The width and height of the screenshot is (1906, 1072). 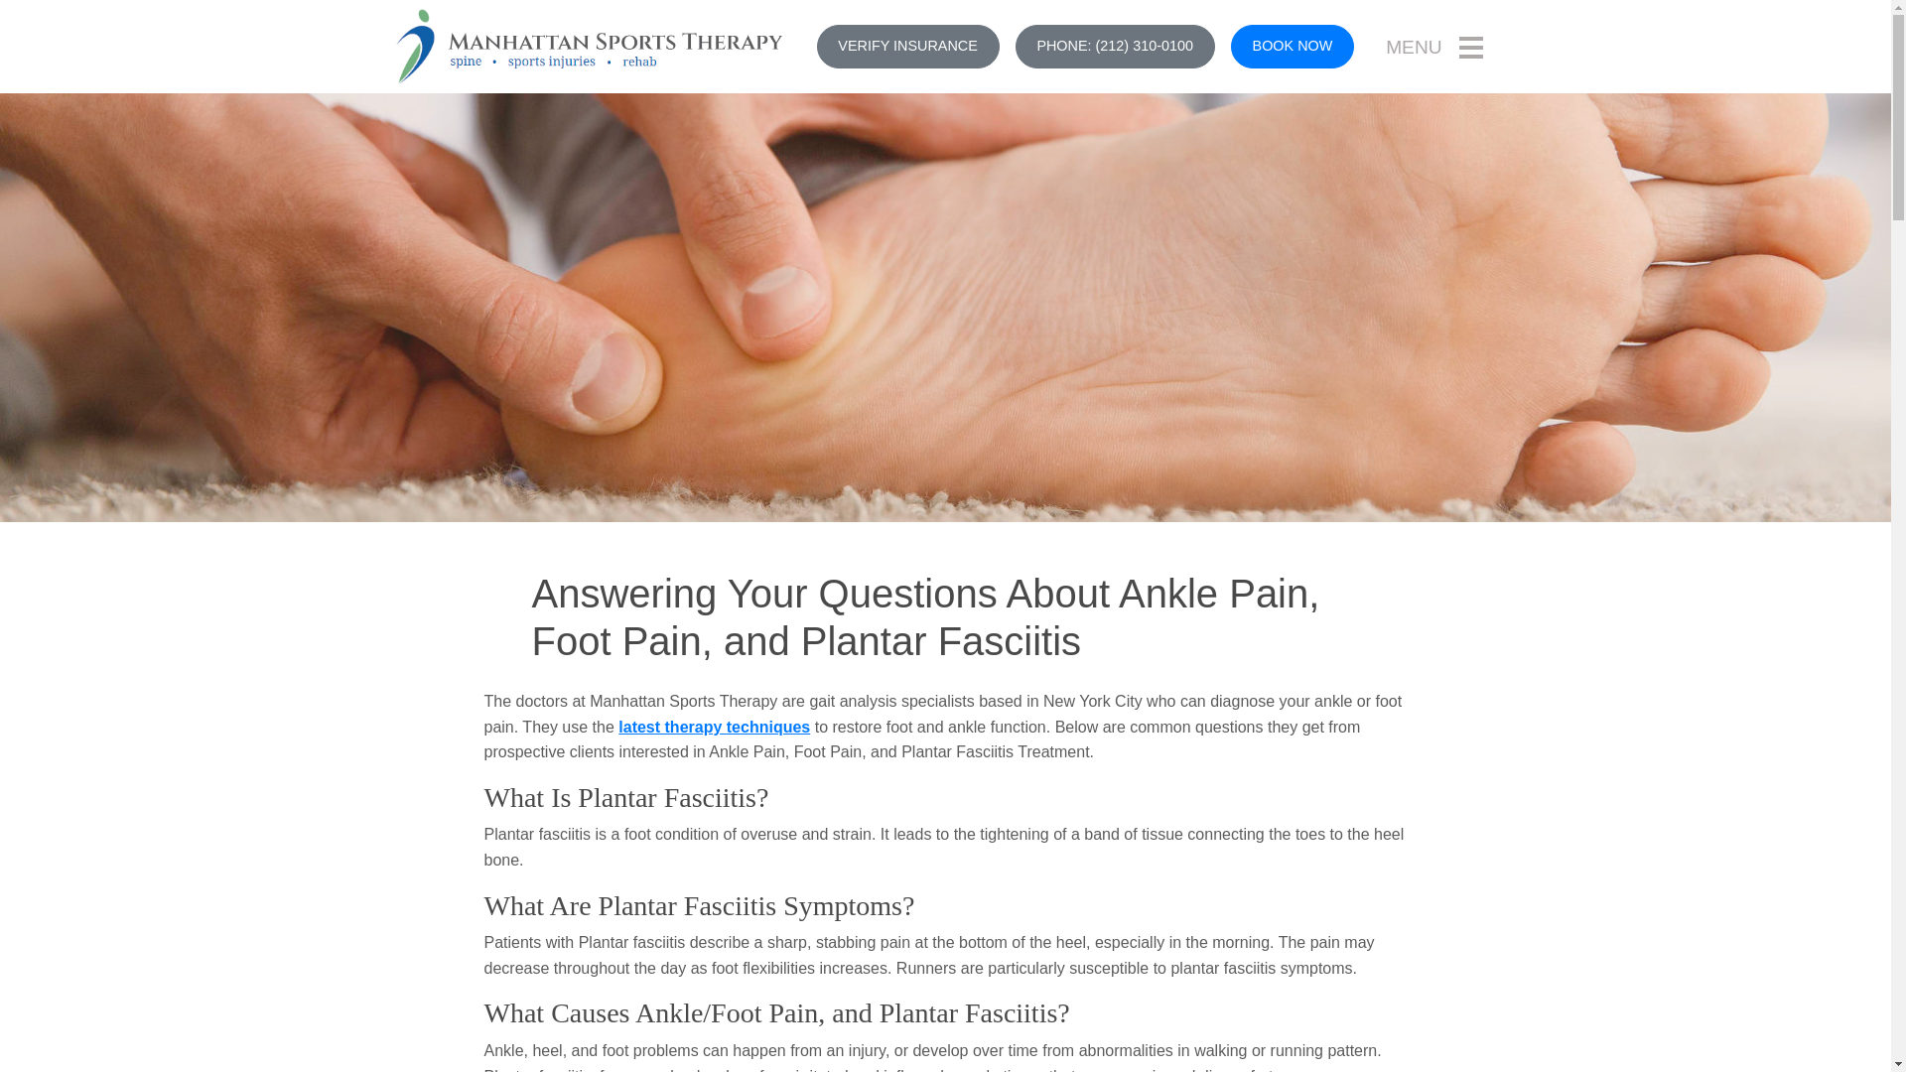 What do you see at coordinates (714, 727) in the screenshot?
I see `latest therapy techniques` at bounding box center [714, 727].